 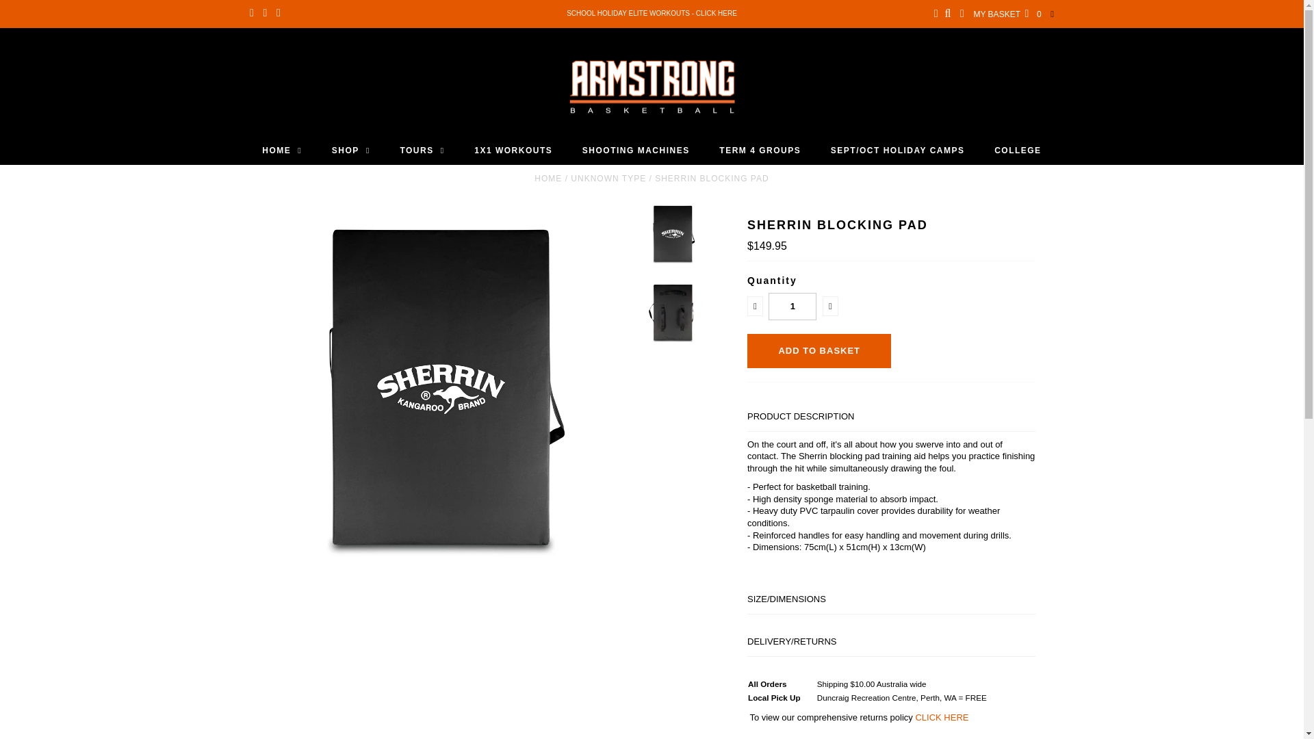 I want to click on Home, so click(x=548, y=178).